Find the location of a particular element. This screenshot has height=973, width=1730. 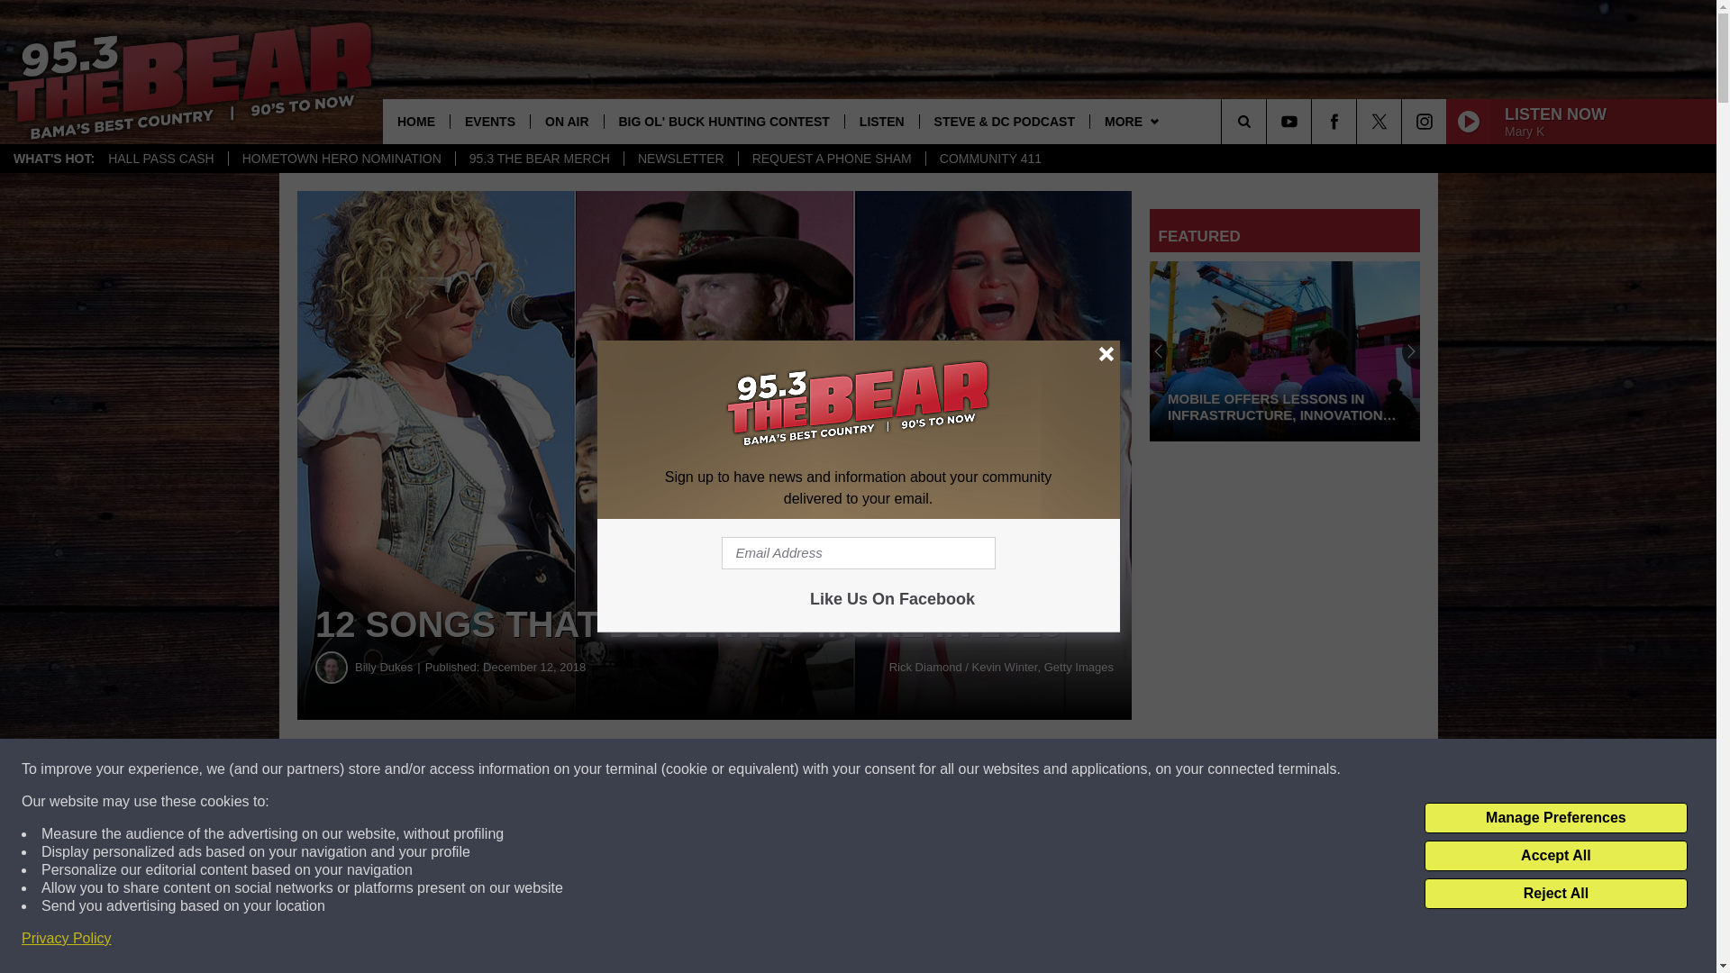

HOMETOWN HERO NOMINATION is located at coordinates (341, 159).